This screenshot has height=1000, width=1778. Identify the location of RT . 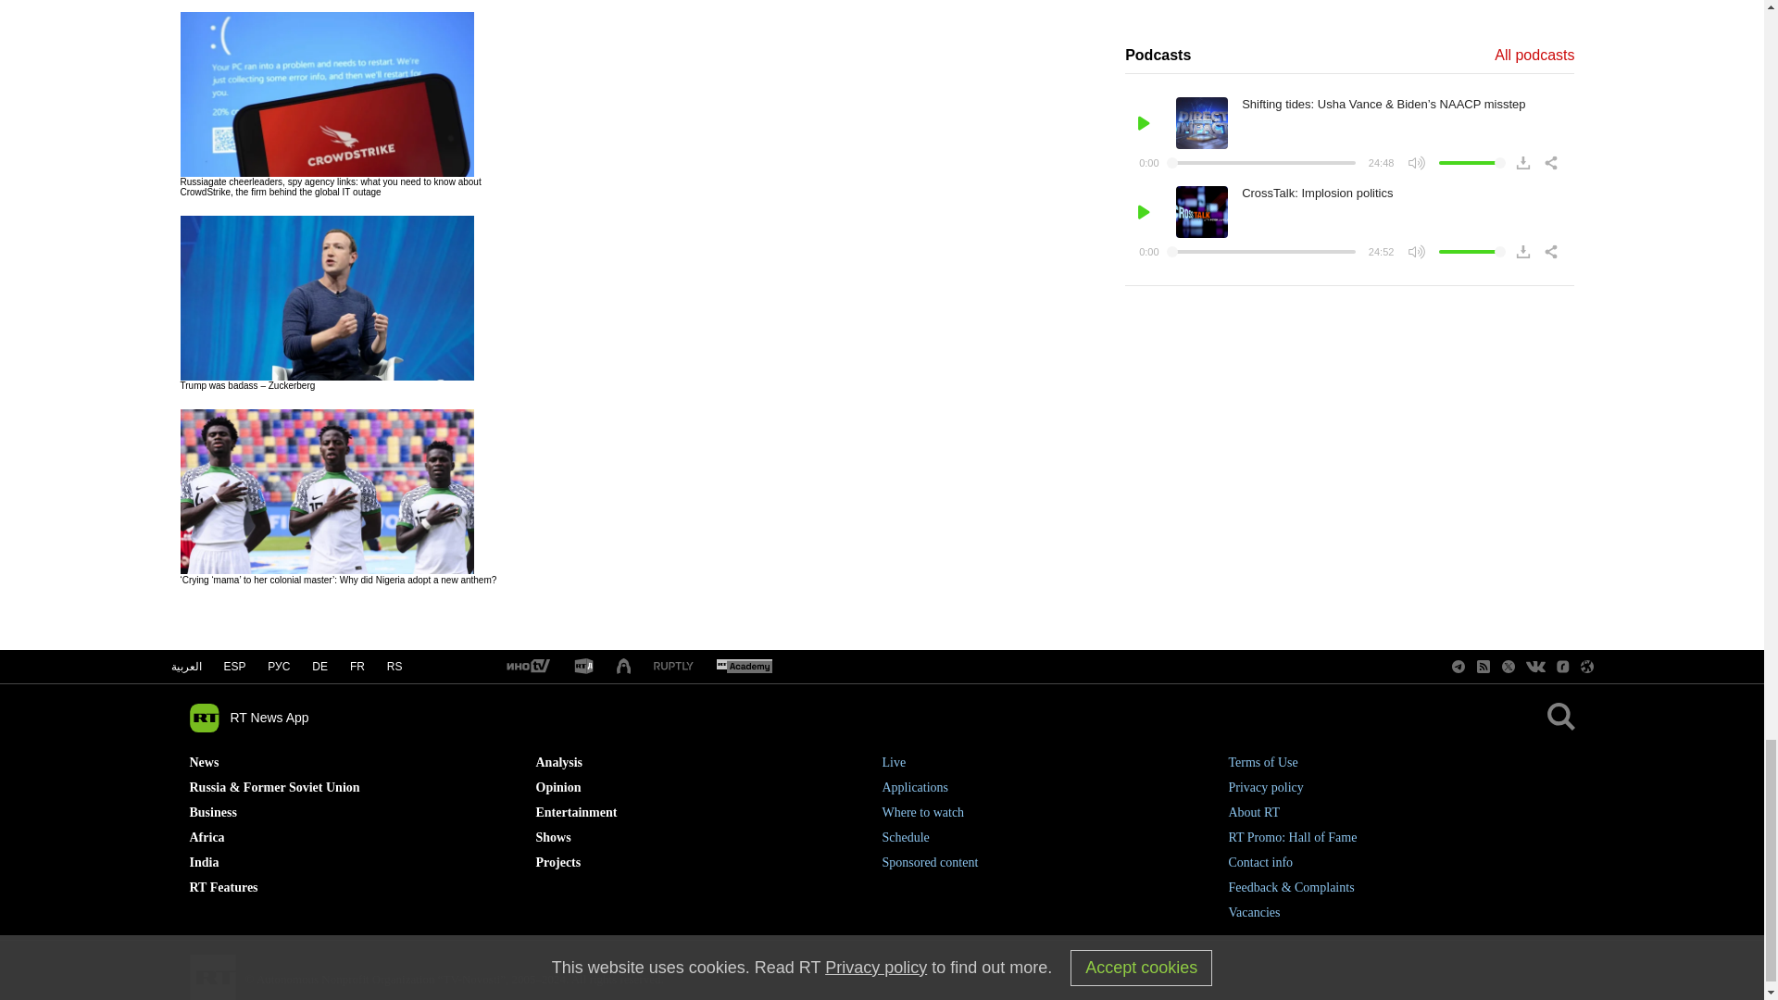
(673, 667).